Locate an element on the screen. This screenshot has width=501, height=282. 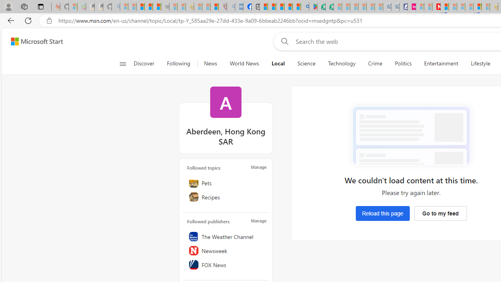
Lifestyle is located at coordinates (480, 63).